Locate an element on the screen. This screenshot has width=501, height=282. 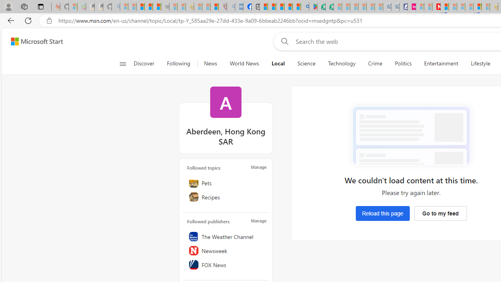
Lifestyle is located at coordinates (480, 63).